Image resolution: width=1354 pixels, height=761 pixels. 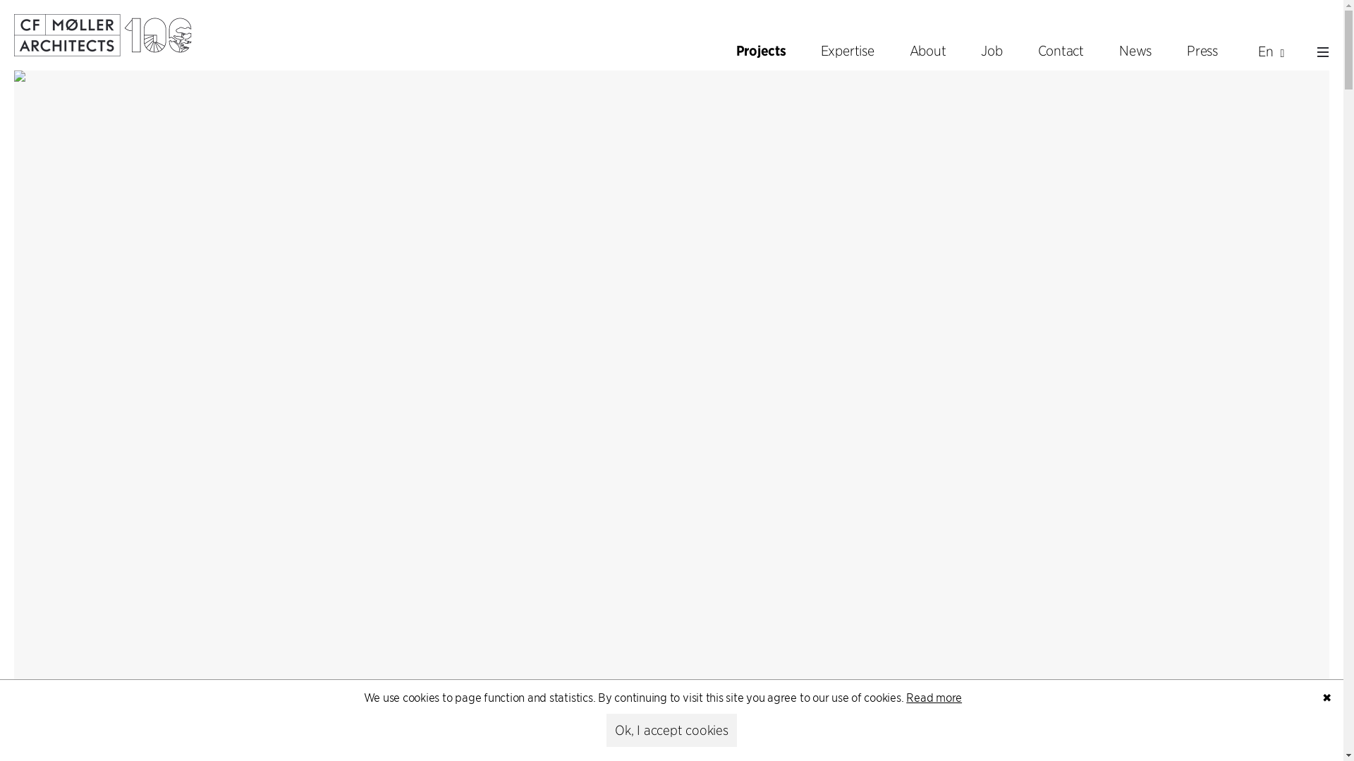 I want to click on En, so click(x=1267, y=51).